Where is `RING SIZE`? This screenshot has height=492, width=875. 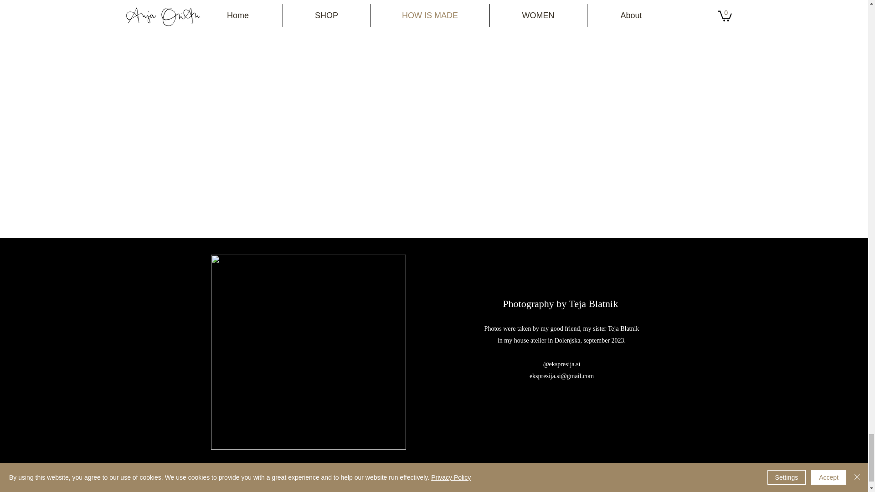 RING SIZE is located at coordinates (722, 476).